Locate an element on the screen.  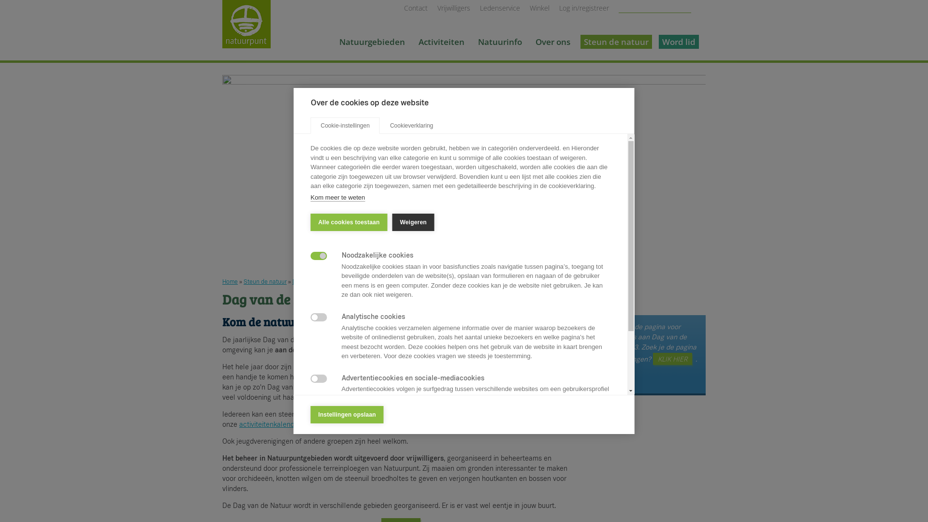
KLIK HIER is located at coordinates (673, 359).